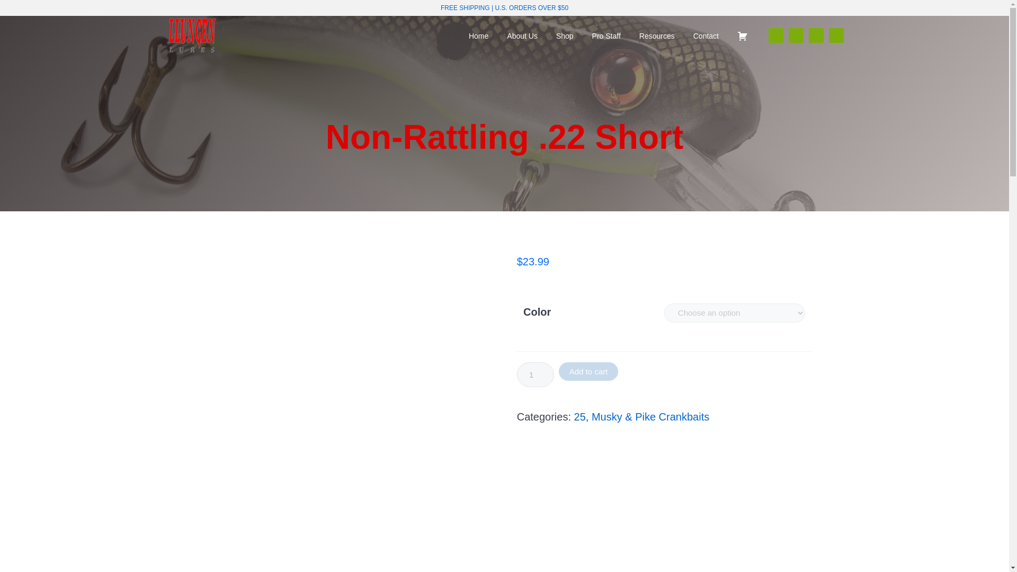 Image resolution: width=1017 pixels, height=572 pixels. I want to click on 1, so click(535, 374).